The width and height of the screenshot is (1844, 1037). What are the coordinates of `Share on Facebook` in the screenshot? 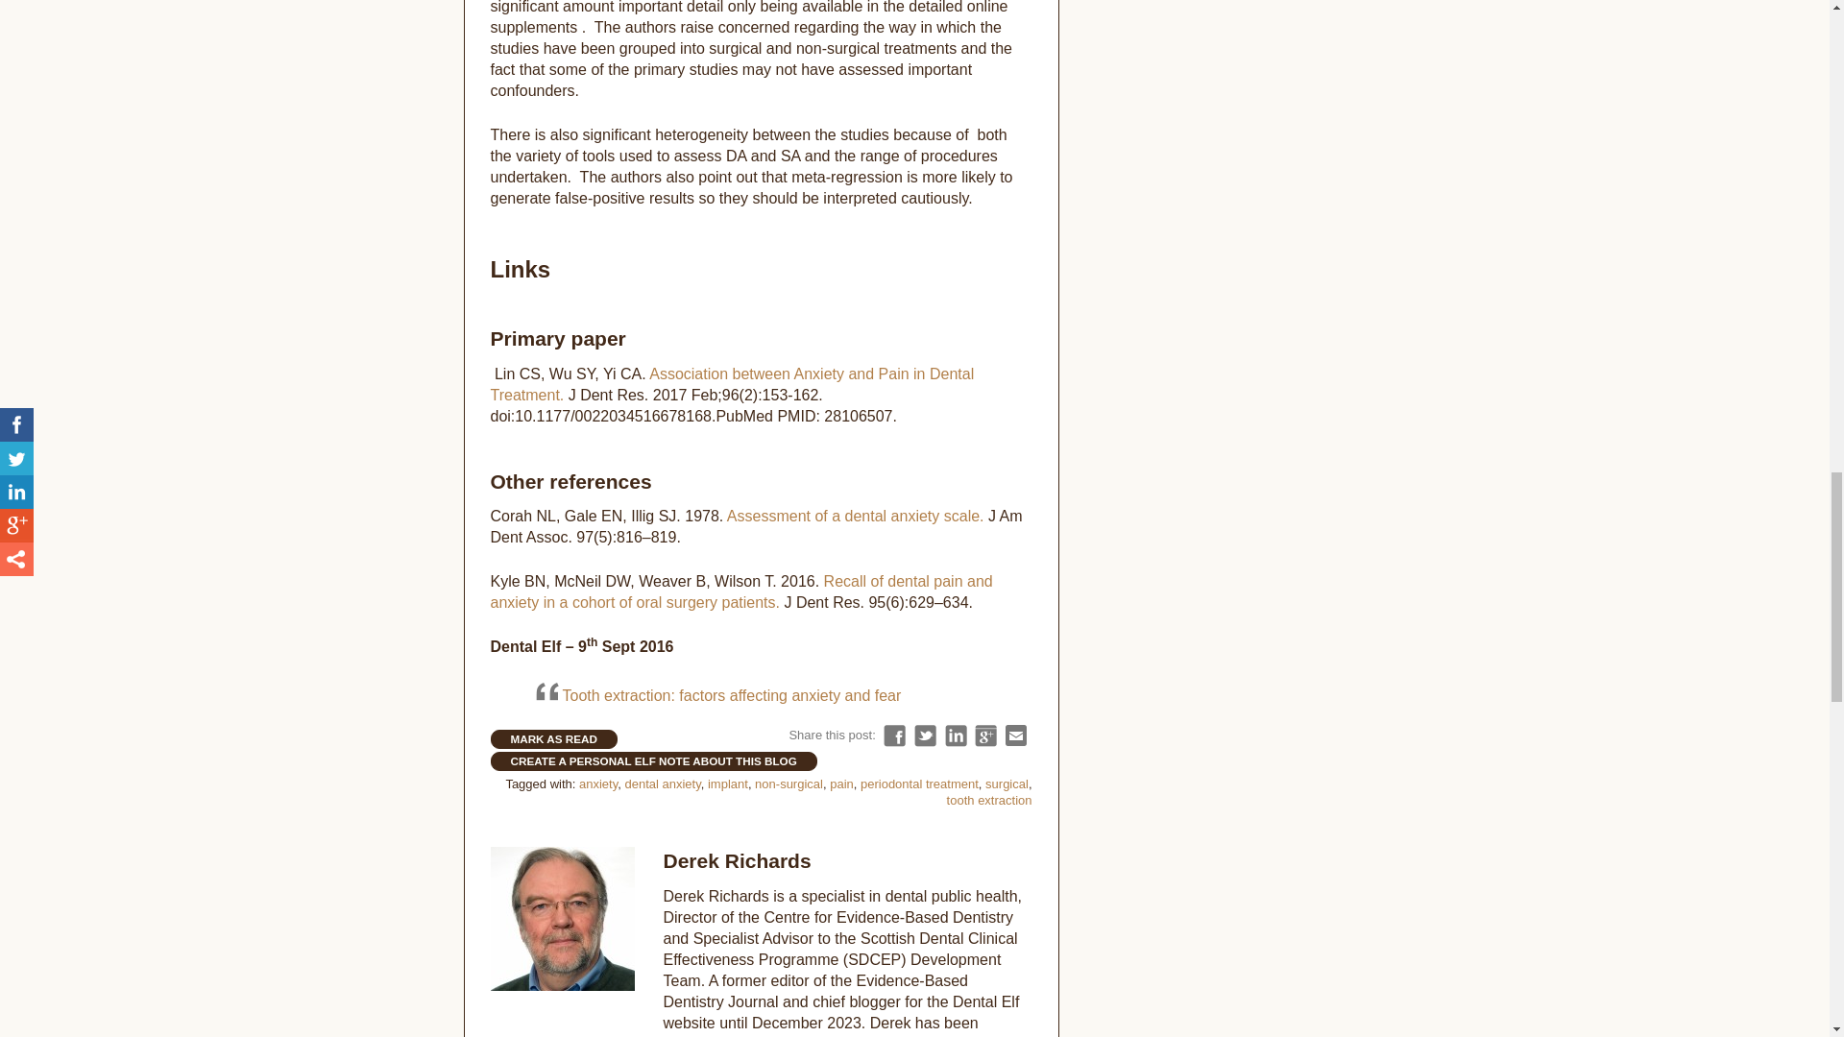 It's located at (893, 736).